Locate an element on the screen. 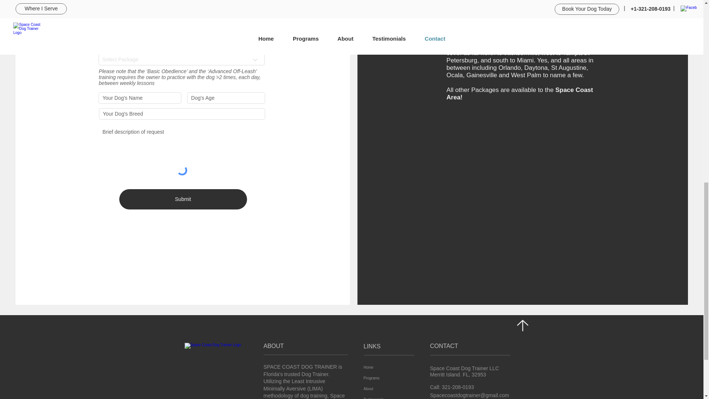 This screenshot has width=709, height=399. Home is located at coordinates (380, 367).